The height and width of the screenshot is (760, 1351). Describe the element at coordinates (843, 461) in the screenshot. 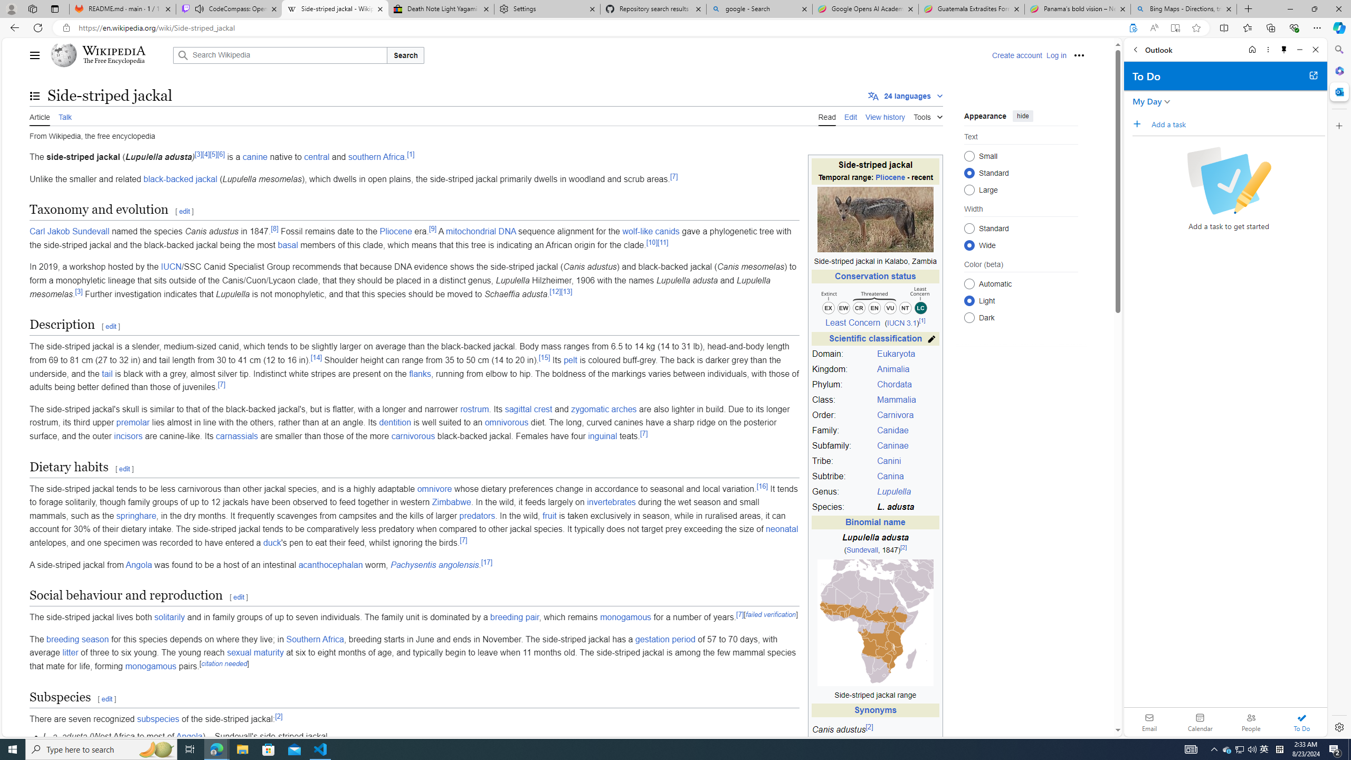

I see `Tribe:` at that location.